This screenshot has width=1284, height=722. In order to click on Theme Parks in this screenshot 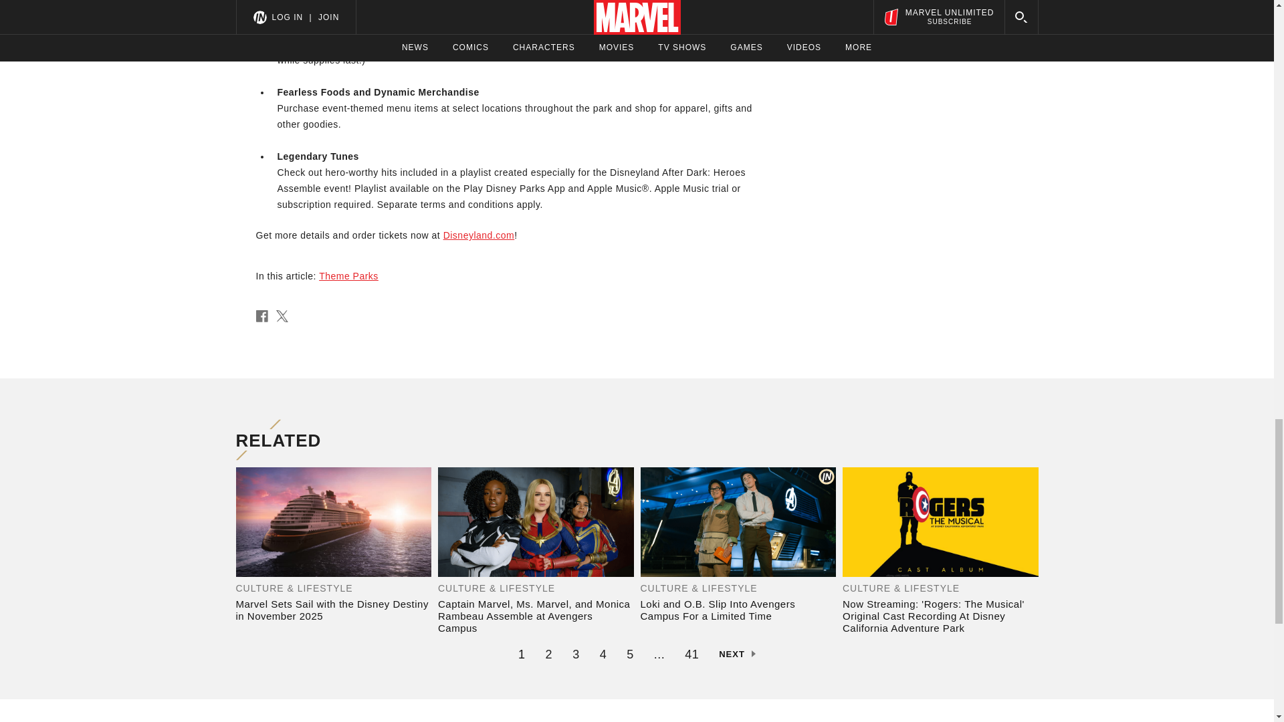, I will do `click(348, 276)`.